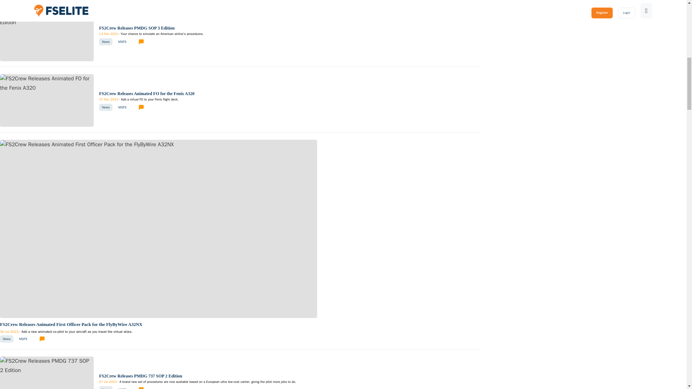  Describe the element at coordinates (47, 17) in the screenshot. I see `FS2Crew Releases PMDG SOP 3 Edition` at that location.